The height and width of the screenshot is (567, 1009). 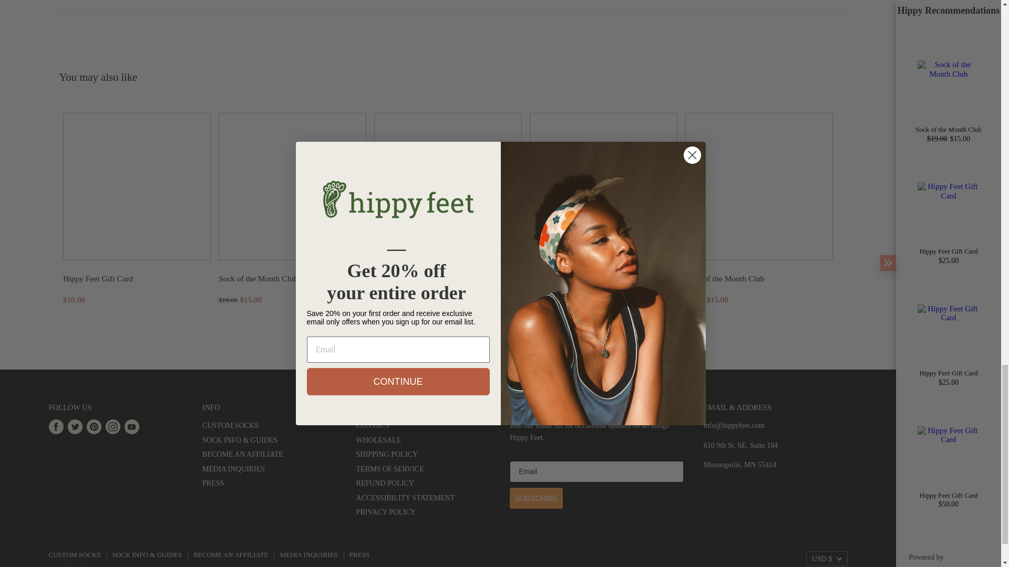 What do you see at coordinates (93, 426) in the screenshot?
I see `Pinterest` at bounding box center [93, 426].